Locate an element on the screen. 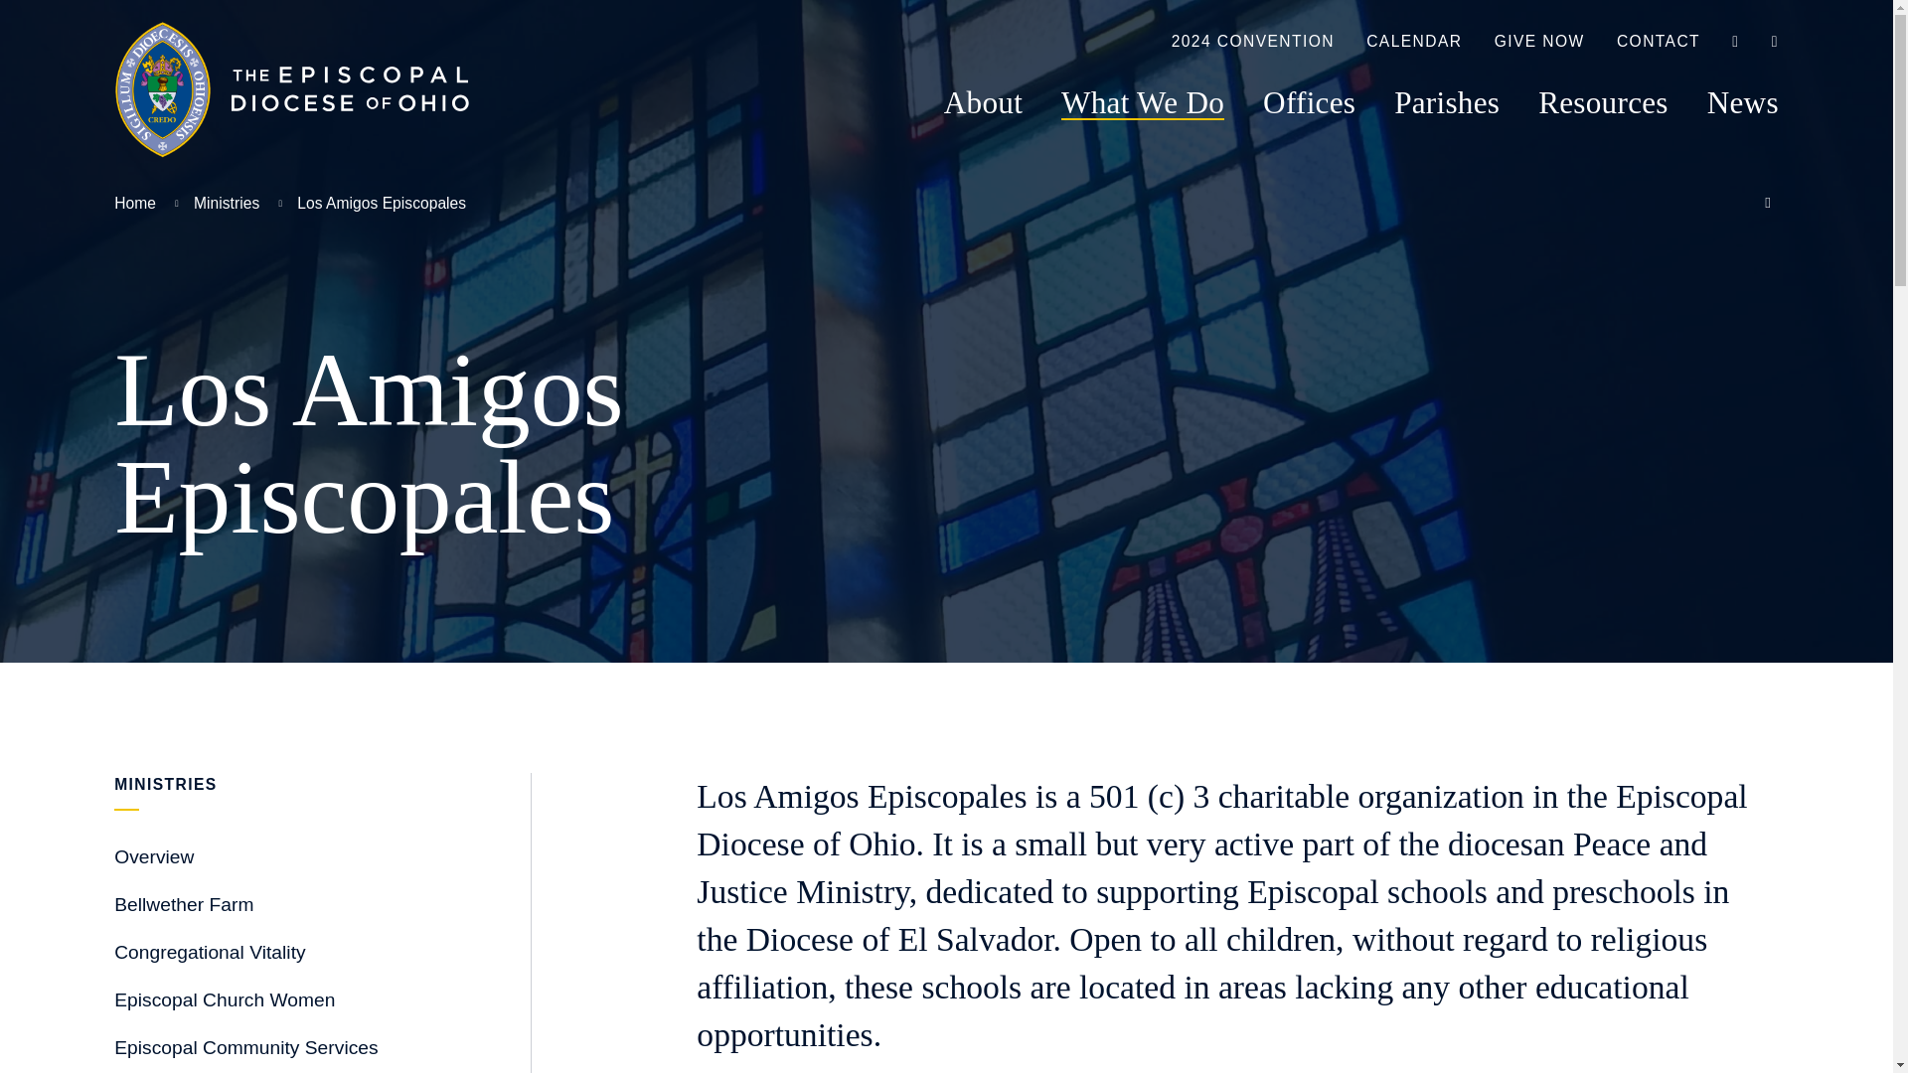 This screenshot has height=1073, width=1908. CALENDAR is located at coordinates (1413, 44).